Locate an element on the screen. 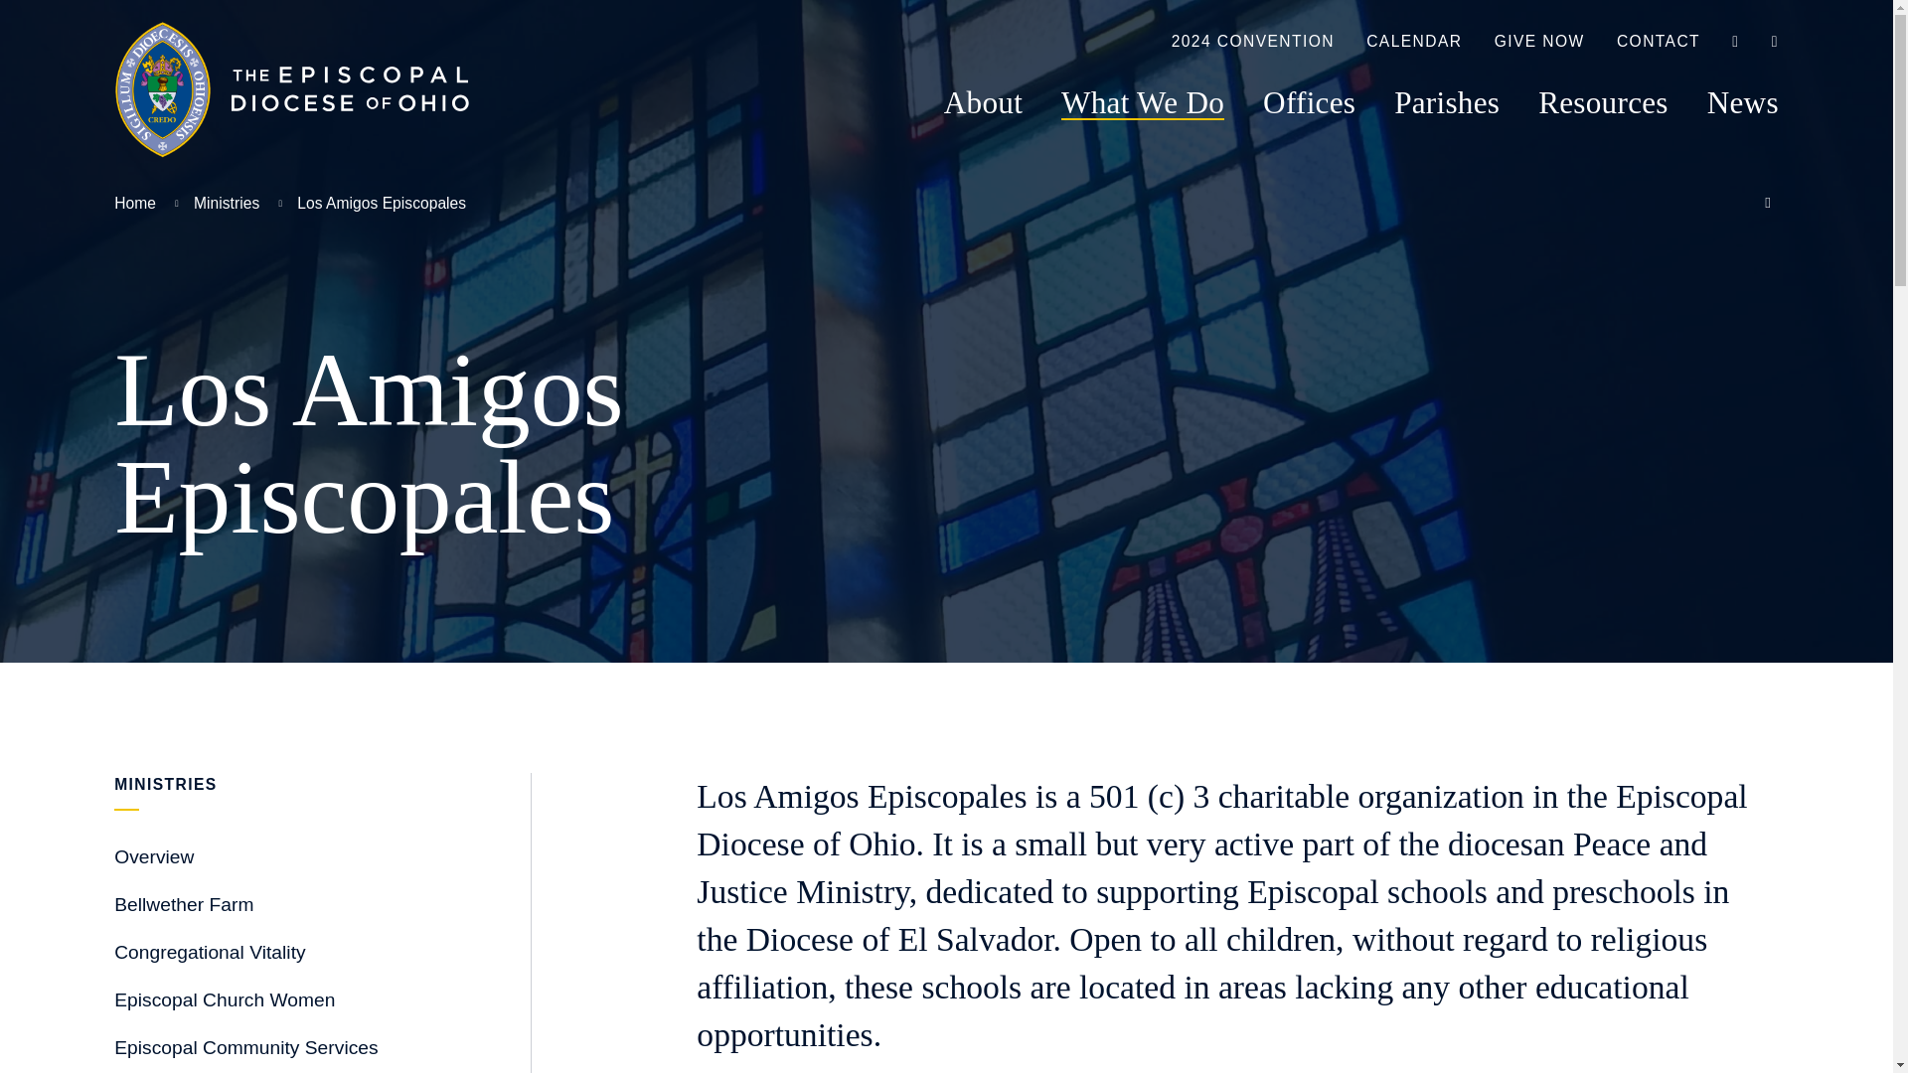 This screenshot has height=1073, width=1908. CALENDAR is located at coordinates (1413, 44).